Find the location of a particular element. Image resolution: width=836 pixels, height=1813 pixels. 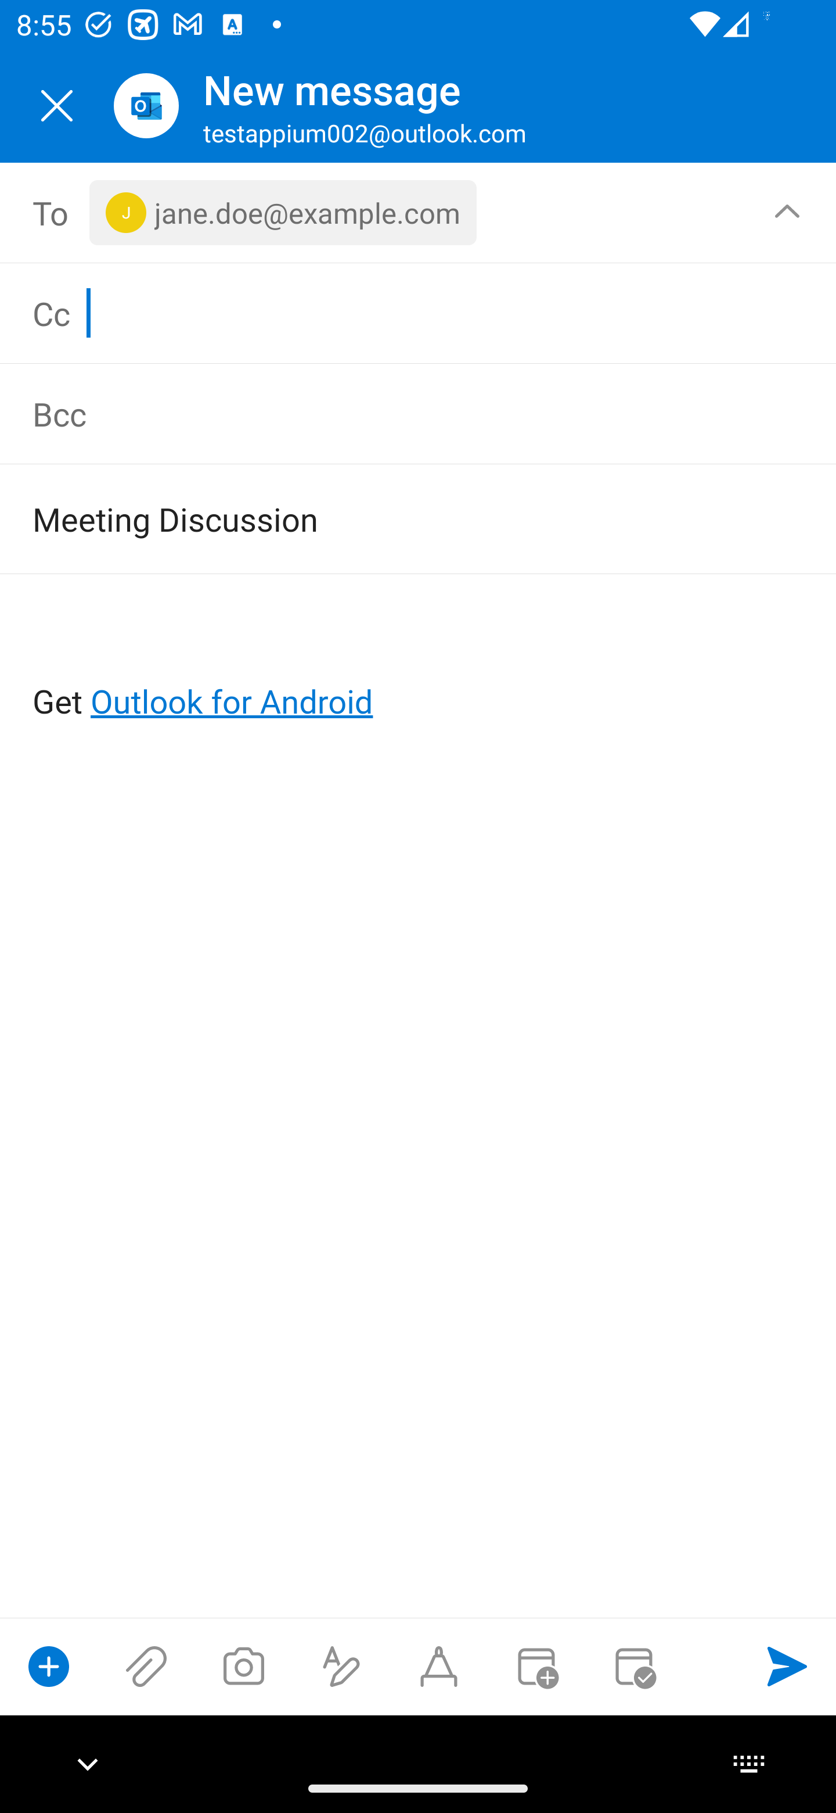

Show compose options is located at coordinates (49, 1666).